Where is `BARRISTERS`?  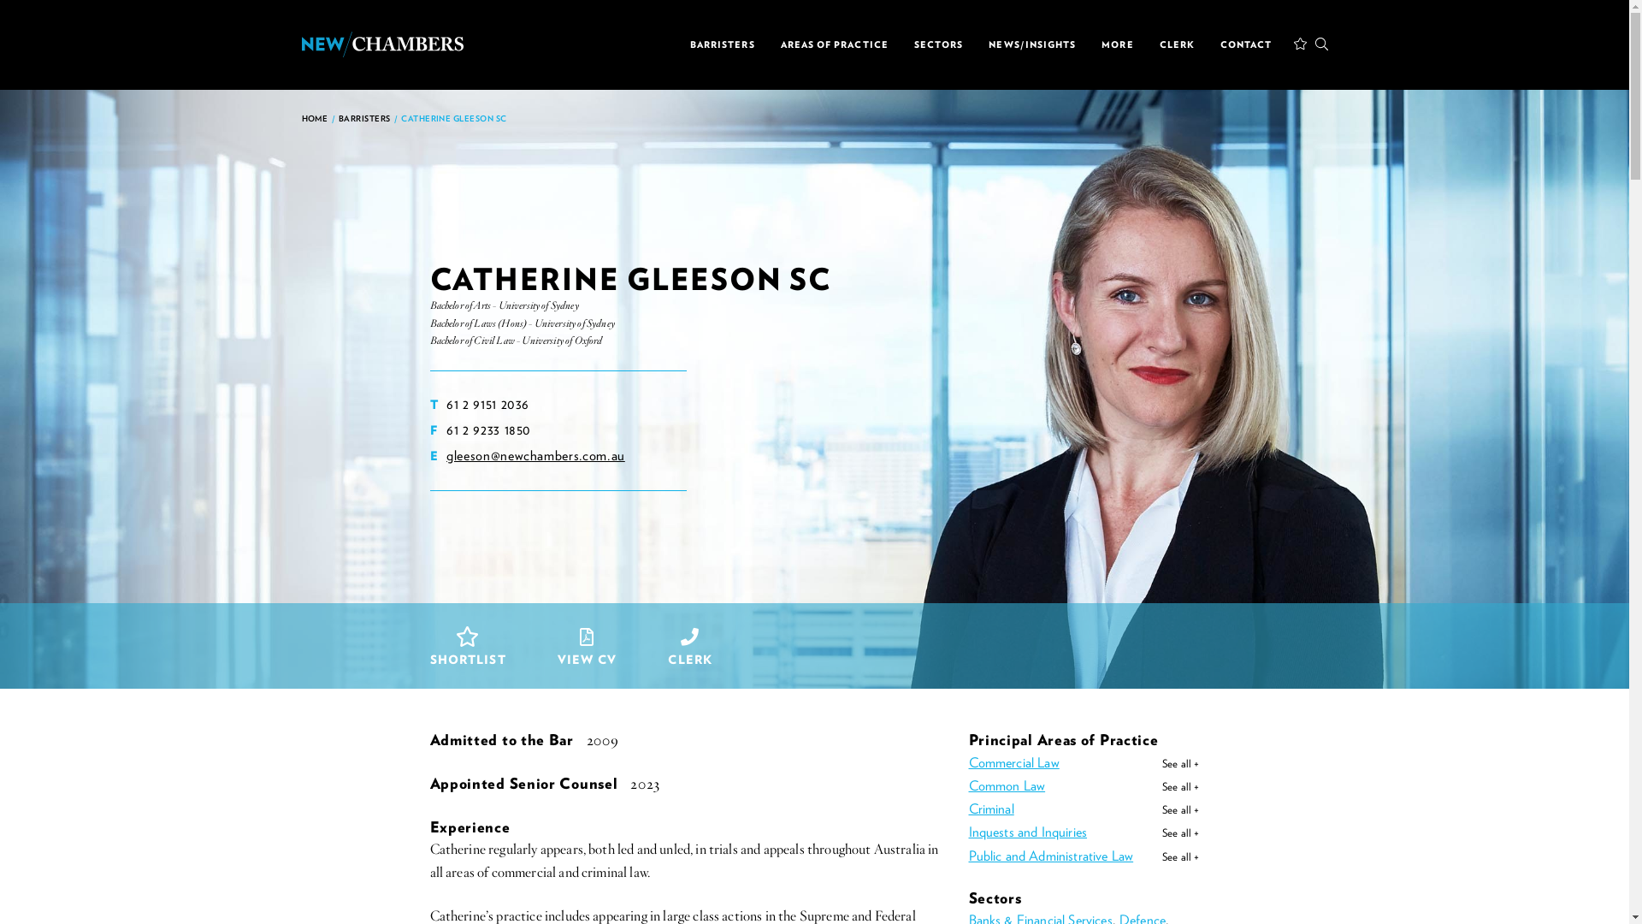
BARRISTERS is located at coordinates (723, 45).